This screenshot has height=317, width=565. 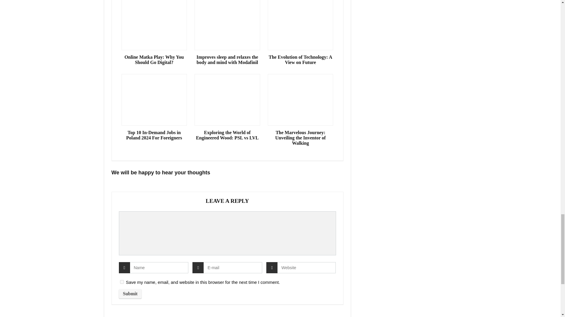 What do you see at coordinates (154, 135) in the screenshot?
I see `Top 10 In-Demand Jobs in Poland 2024  For Foreigners` at bounding box center [154, 135].